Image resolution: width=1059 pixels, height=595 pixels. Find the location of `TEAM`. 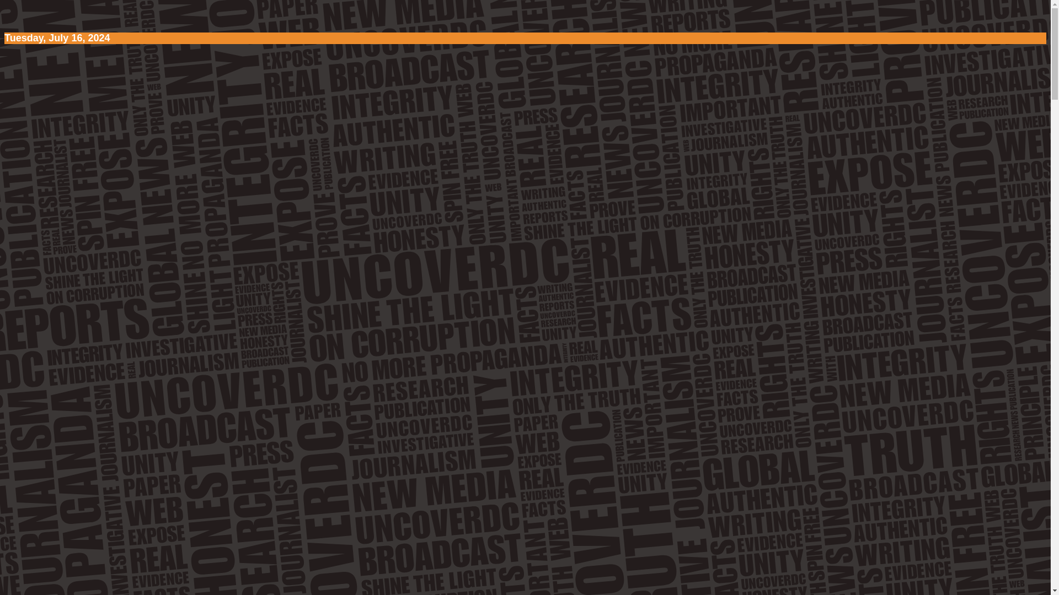

TEAM is located at coordinates (62, 184).